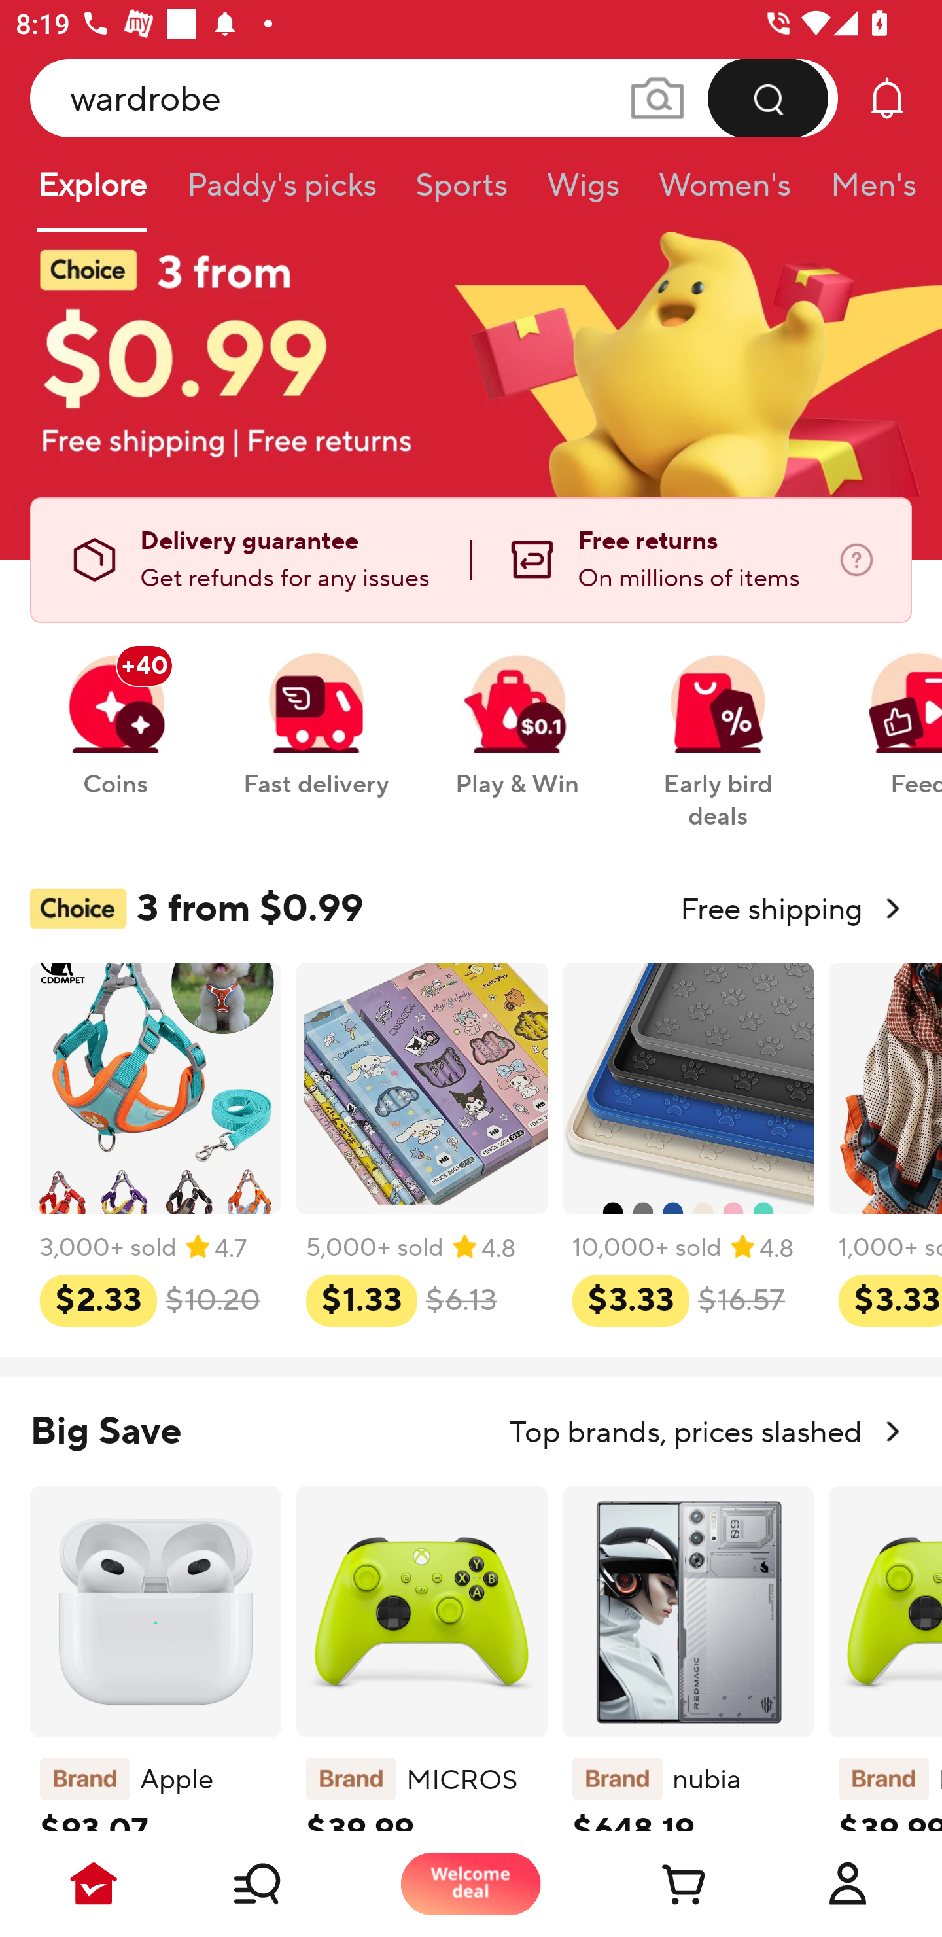  I want to click on Account, so click(848, 1883).